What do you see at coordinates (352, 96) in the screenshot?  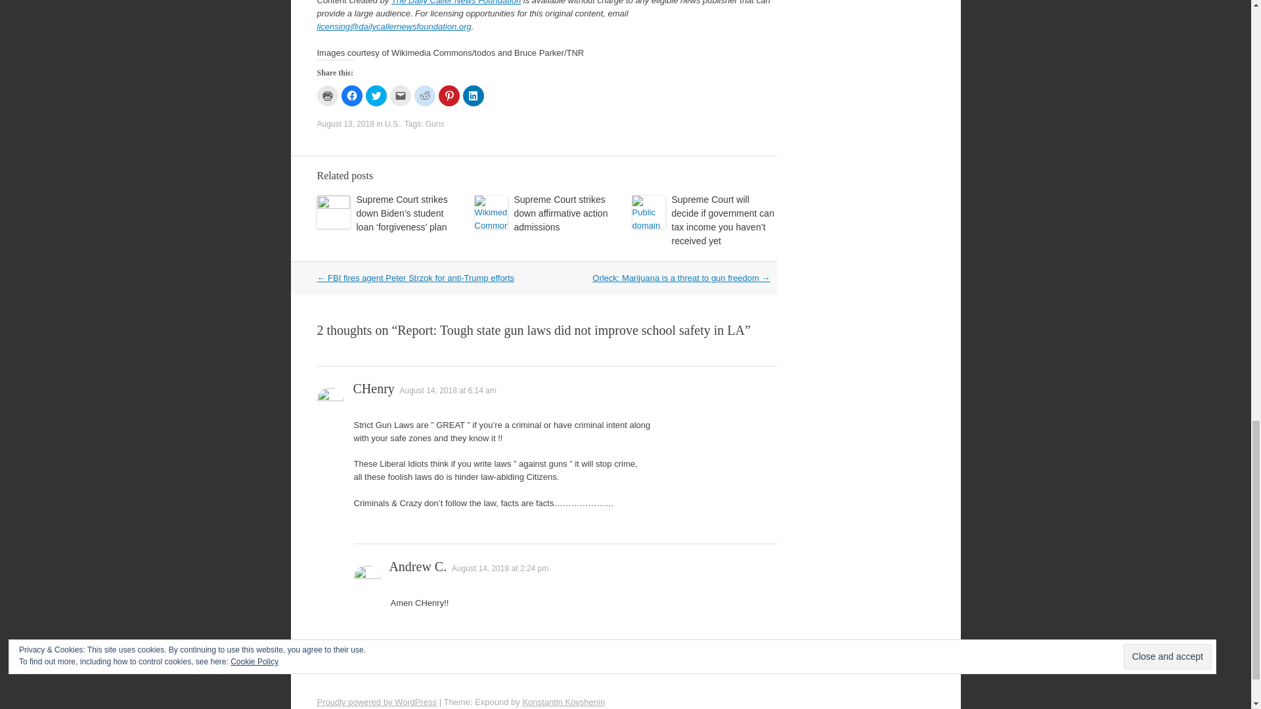 I see `Click to share on Facebook` at bounding box center [352, 96].